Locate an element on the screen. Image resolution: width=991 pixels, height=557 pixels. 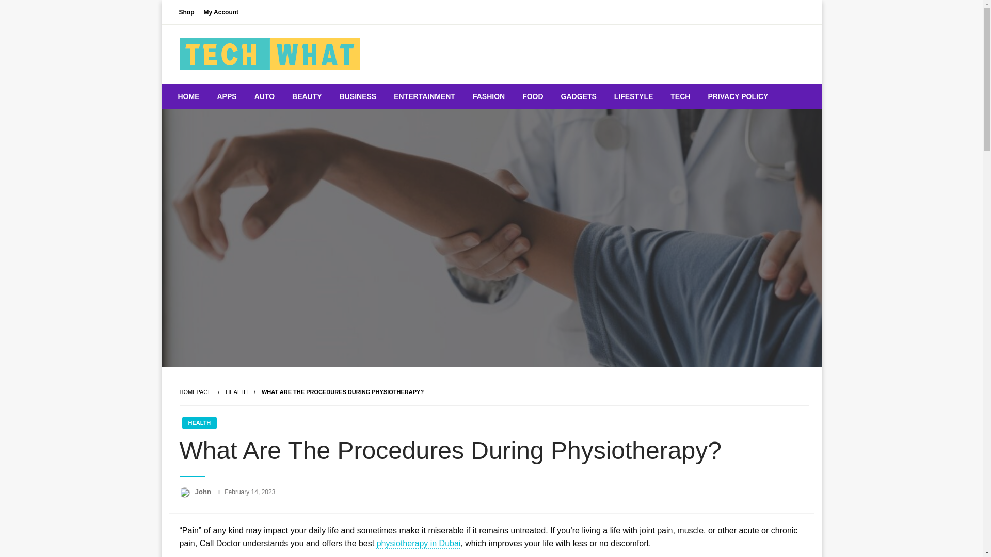
BEAUTY is located at coordinates (307, 96).